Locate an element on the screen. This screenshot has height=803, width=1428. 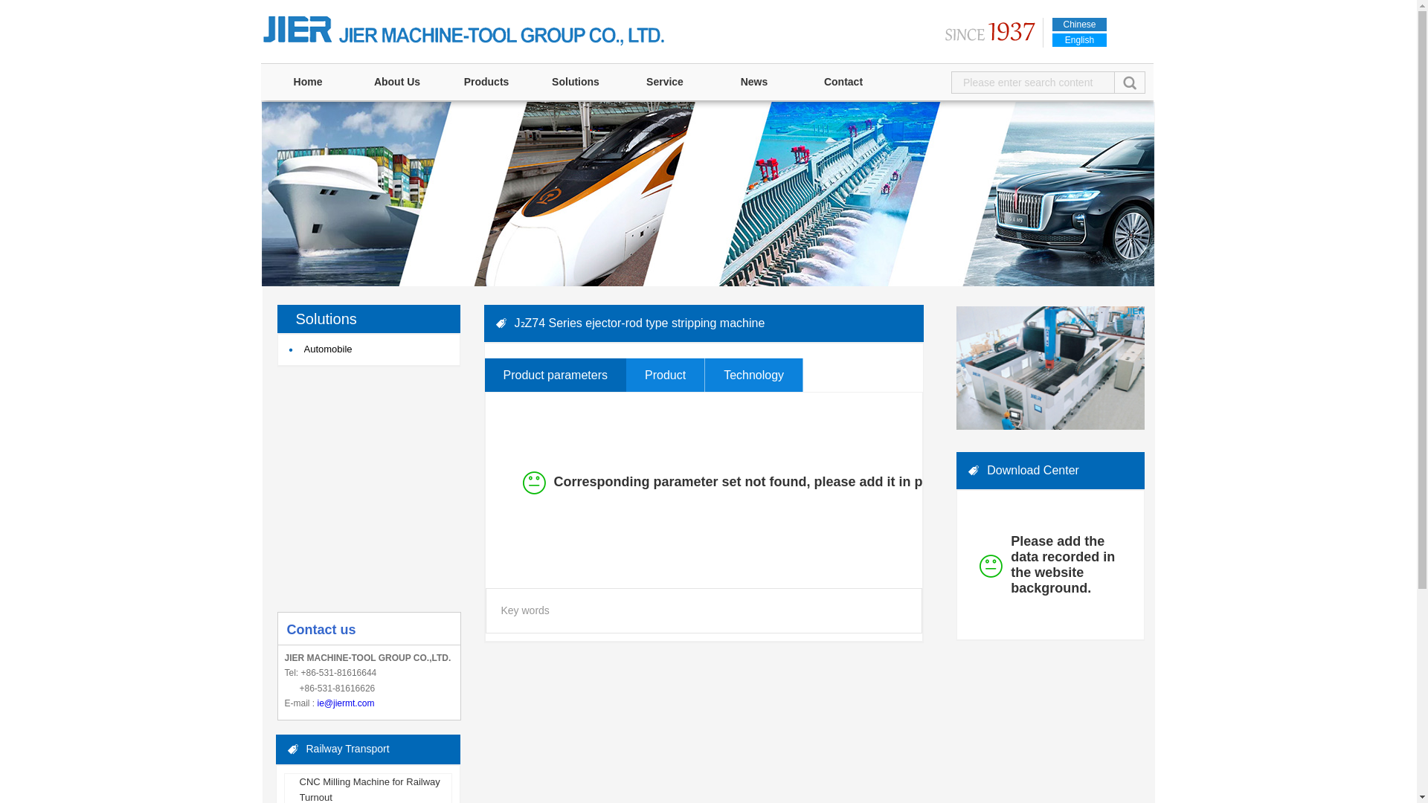
Automobile is located at coordinates (372, 349).